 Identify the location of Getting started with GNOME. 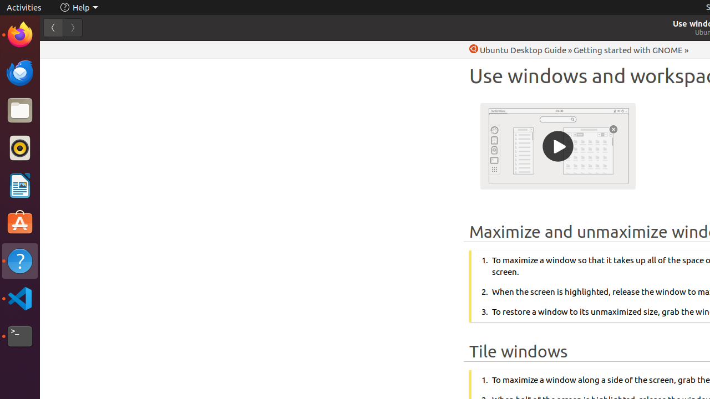
(628, 50).